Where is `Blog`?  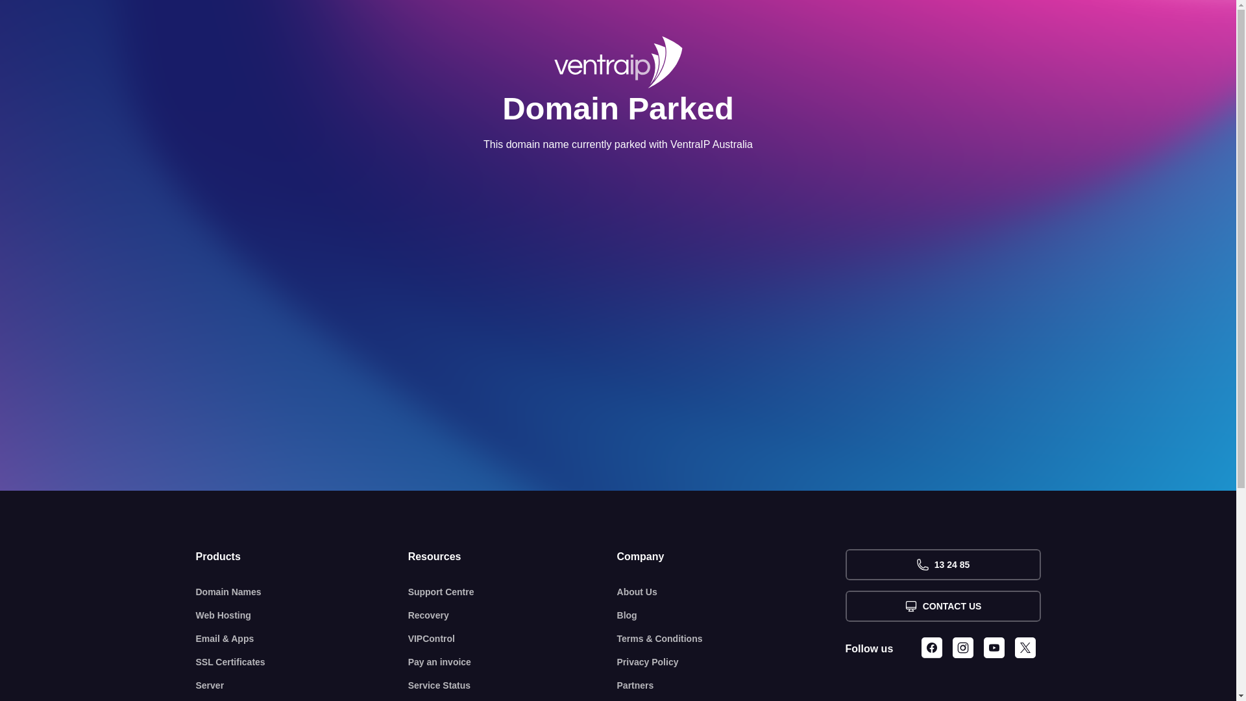
Blog is located at coordinates (731, 615).